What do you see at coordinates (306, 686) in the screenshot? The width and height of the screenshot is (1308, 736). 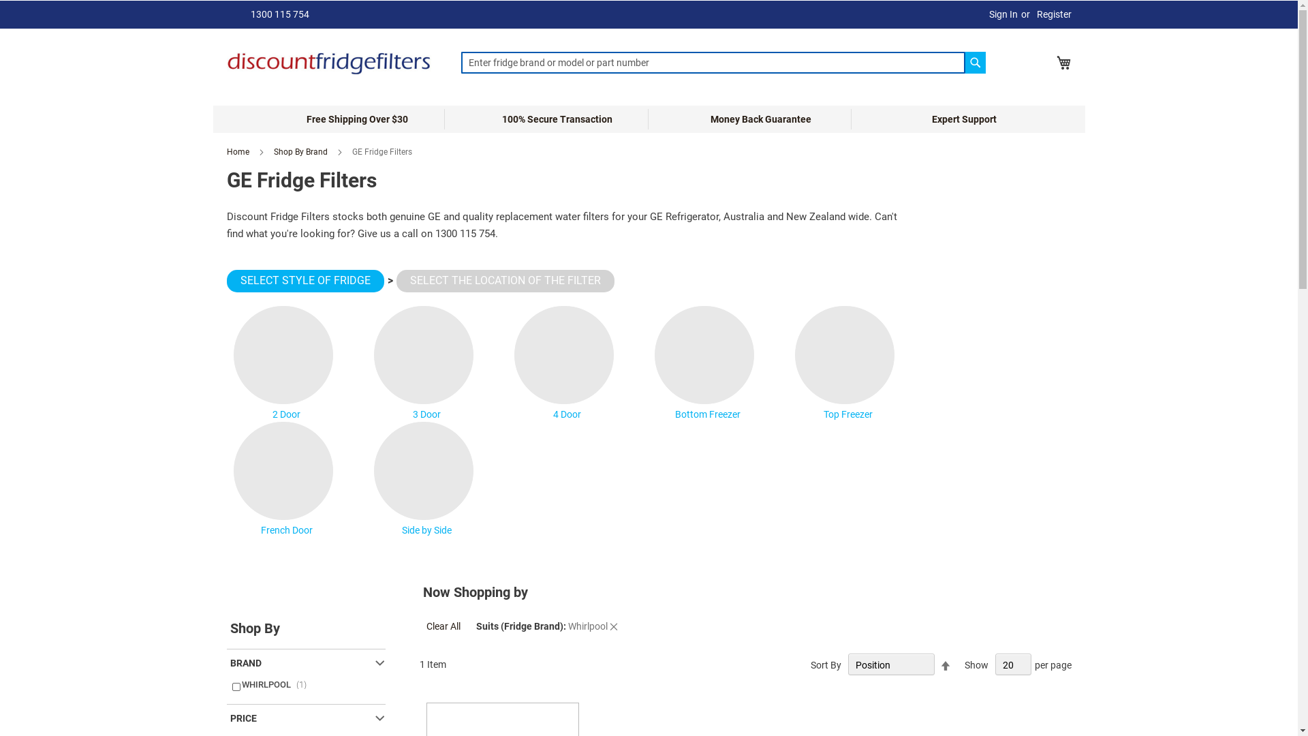 I see `WHIRLPOOL 1
item` at bounding box center [306, 686].